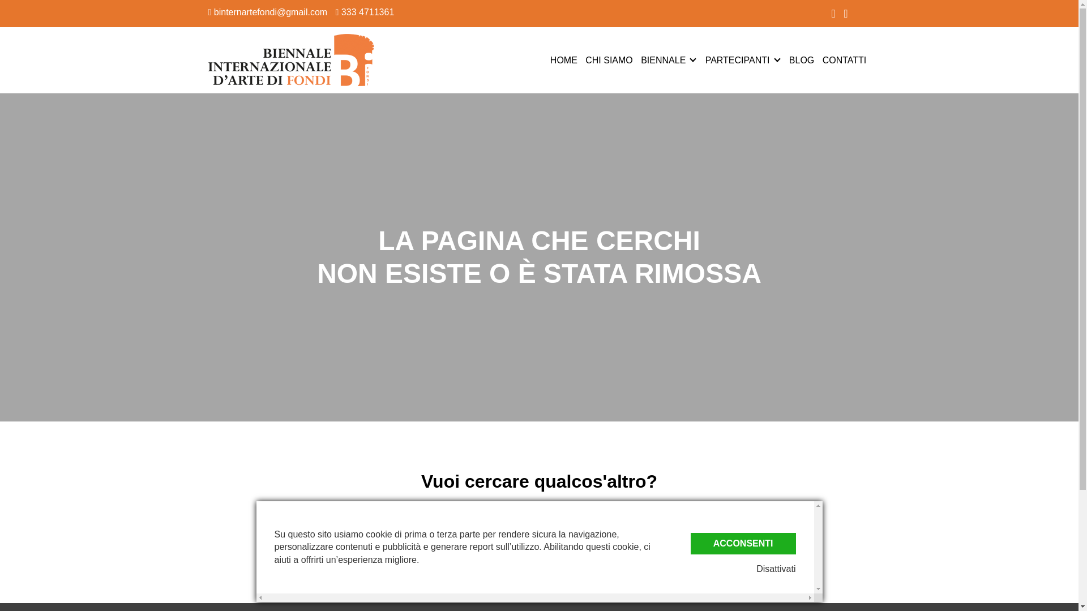 This screenshot has width=1087, height=611. Describe the element at coordinates (802, 60) in the screenshot. I see `BLOG` at that location.